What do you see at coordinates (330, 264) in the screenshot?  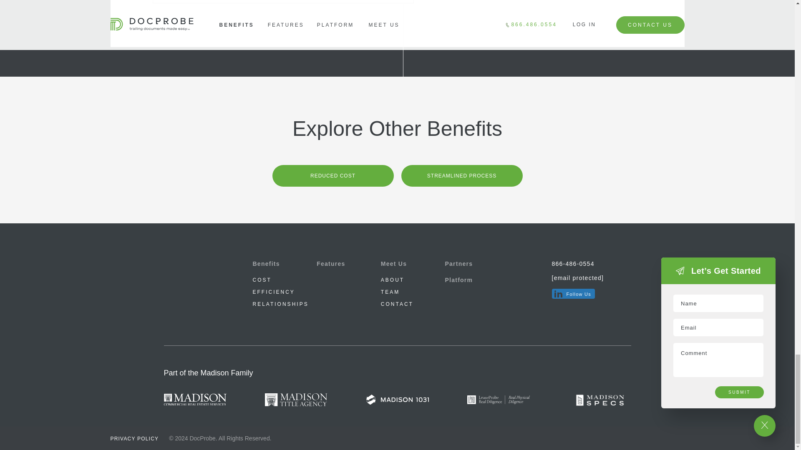 I see `Features` at bounding box center [330, 264].